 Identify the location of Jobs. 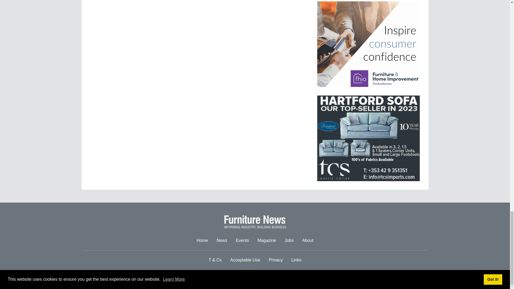
(289, 241).